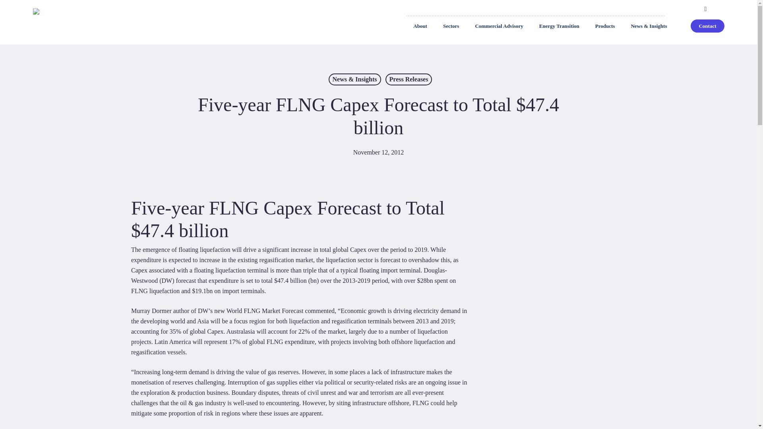 Image resolution: width=763 pixels, height=429 pixels. Describe the element at coordinates (559, 26) in the screenshot. I see `Energy Transition` at that location.